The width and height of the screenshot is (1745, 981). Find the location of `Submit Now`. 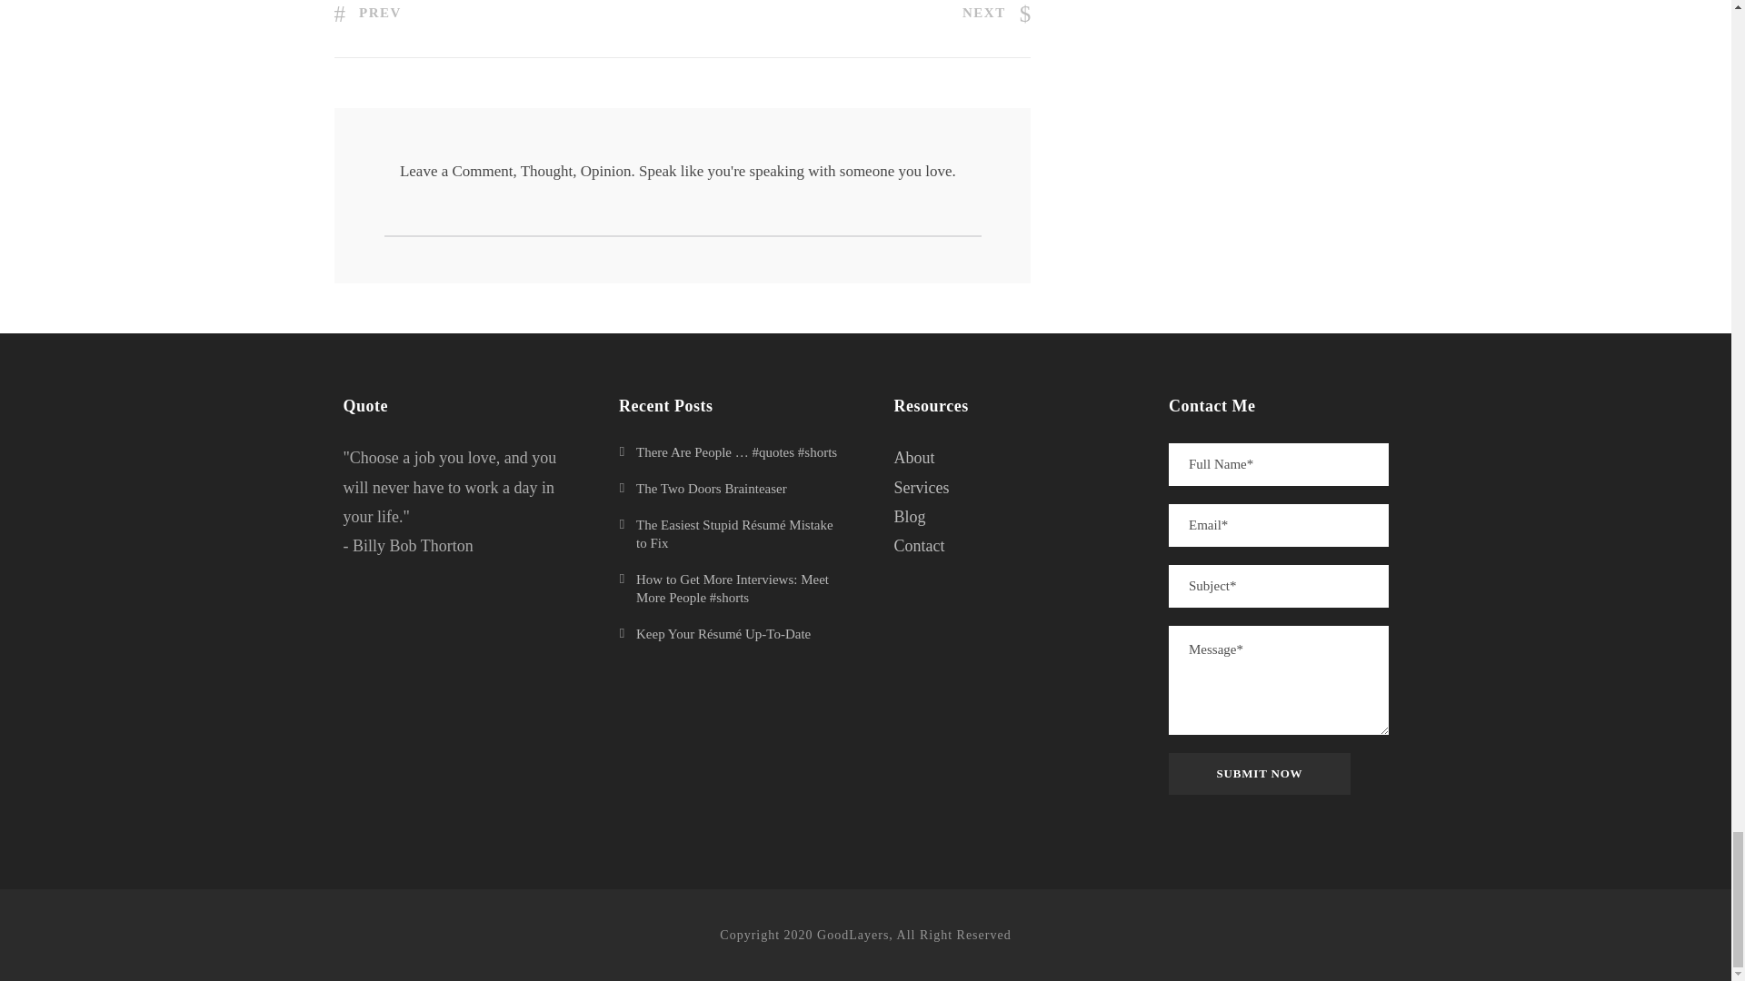

Submit Now is located at coordinates (1260, 774).